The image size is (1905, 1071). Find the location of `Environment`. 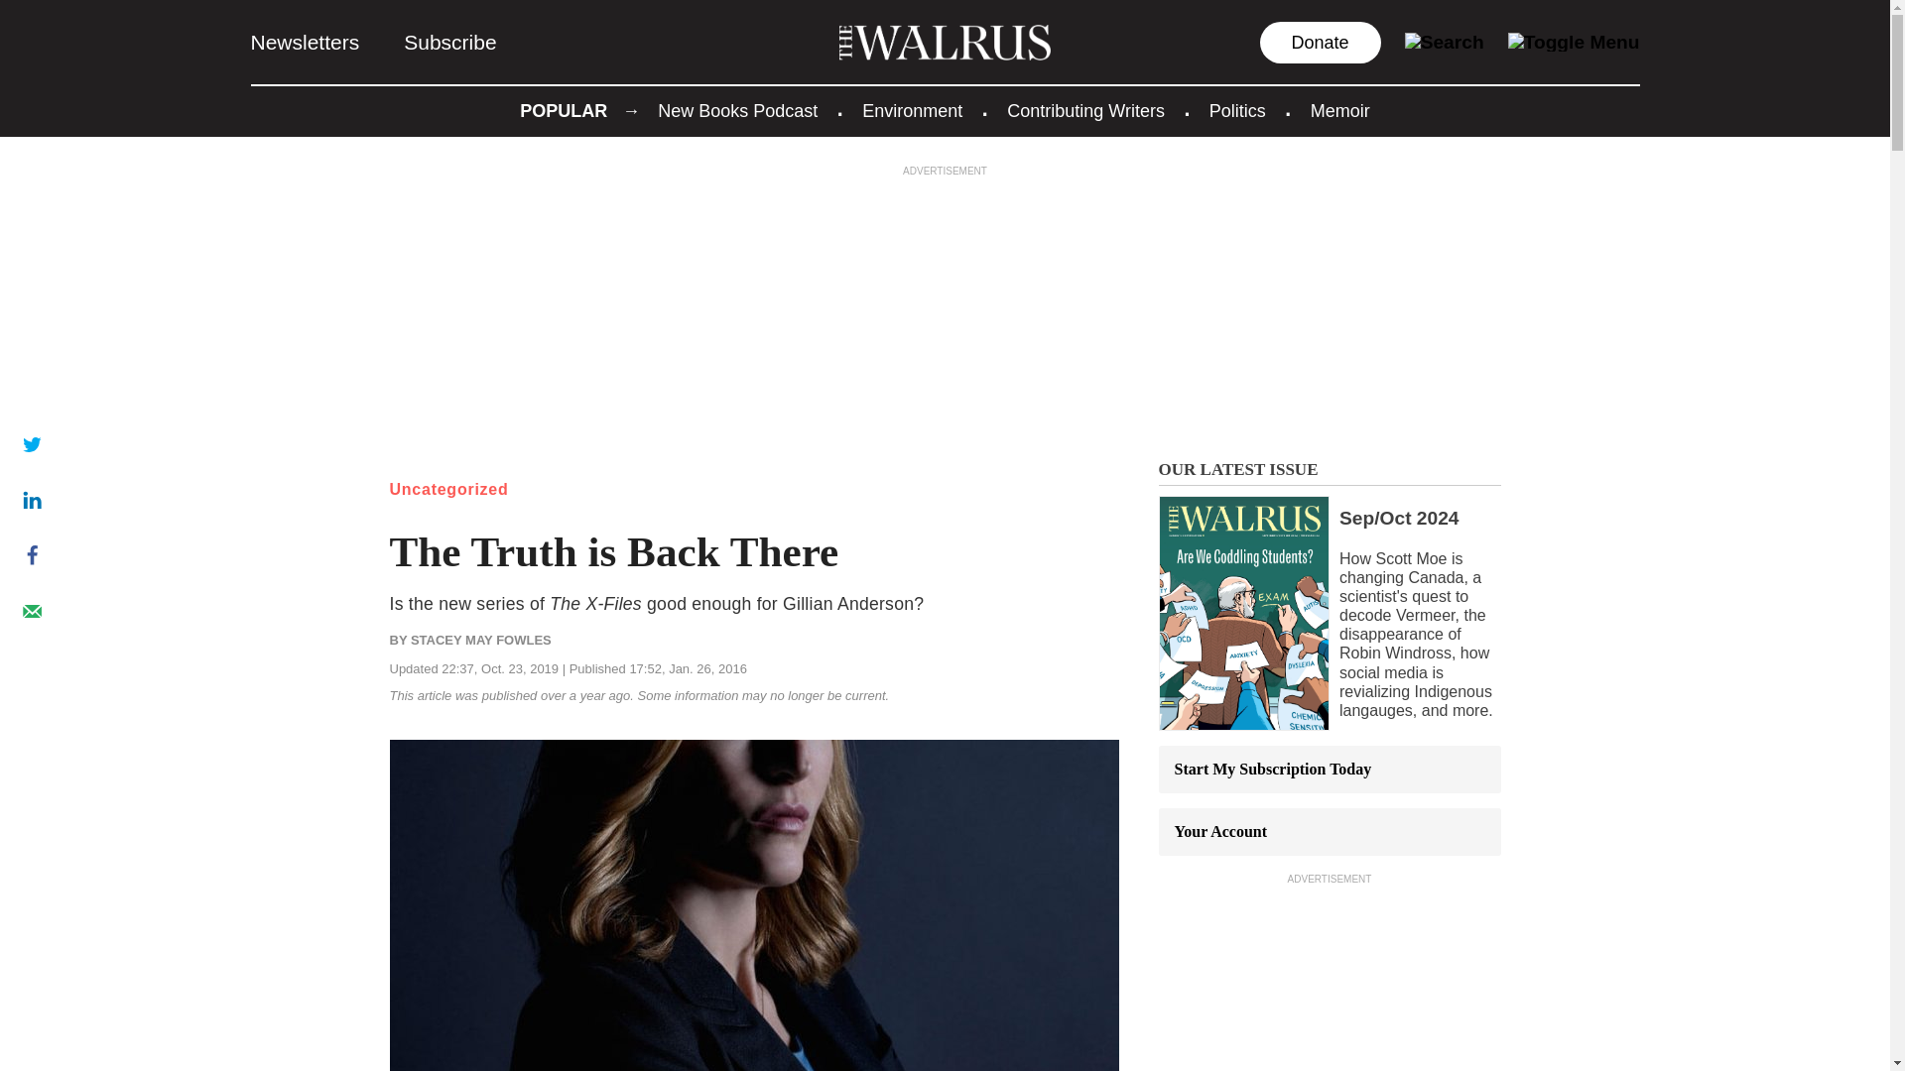

Environment is located at coordinates (912, 111).